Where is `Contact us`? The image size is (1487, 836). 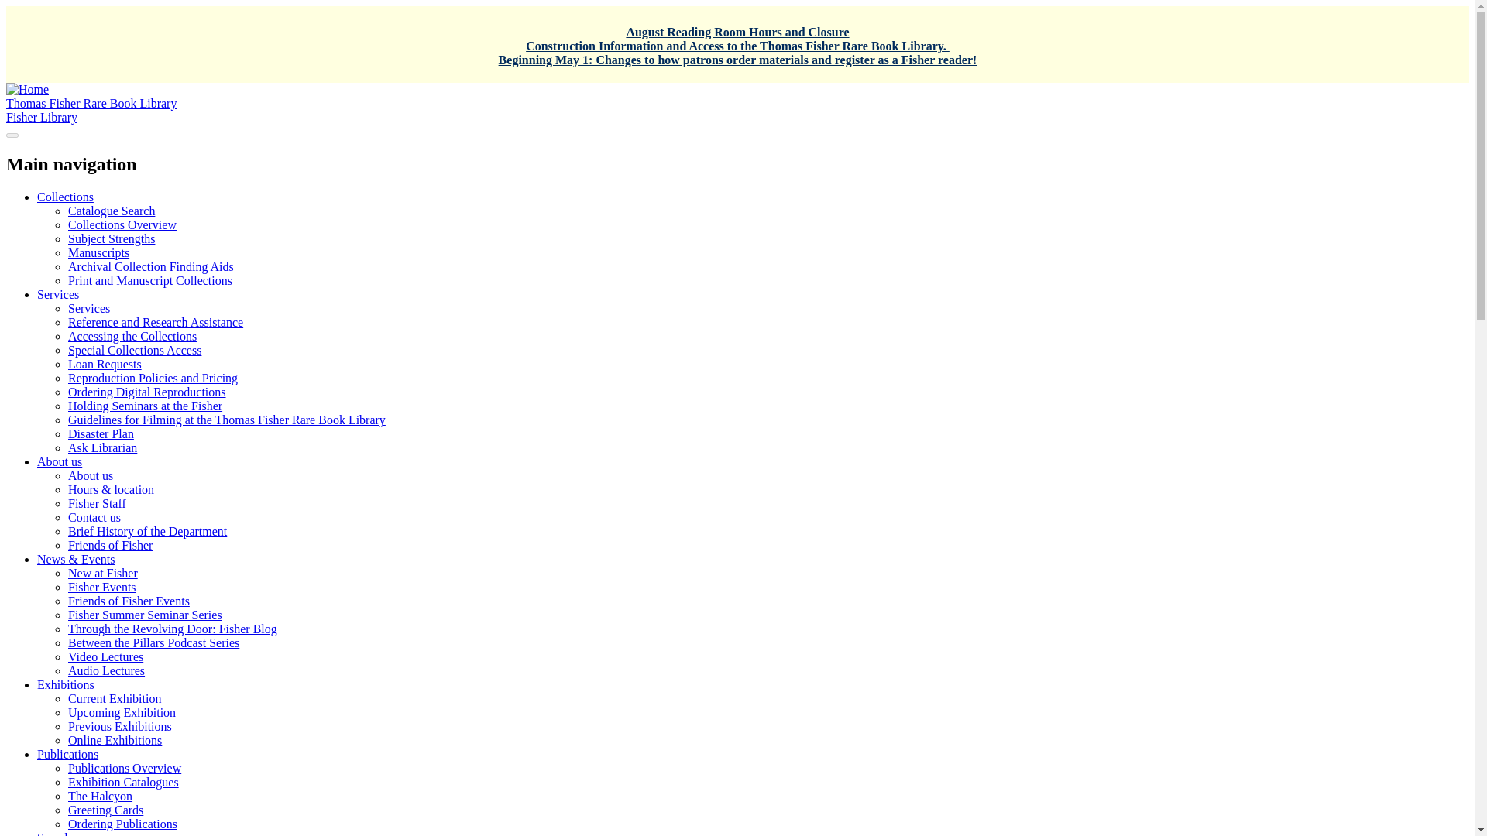 Contact us is located at coordinates (94, 517).